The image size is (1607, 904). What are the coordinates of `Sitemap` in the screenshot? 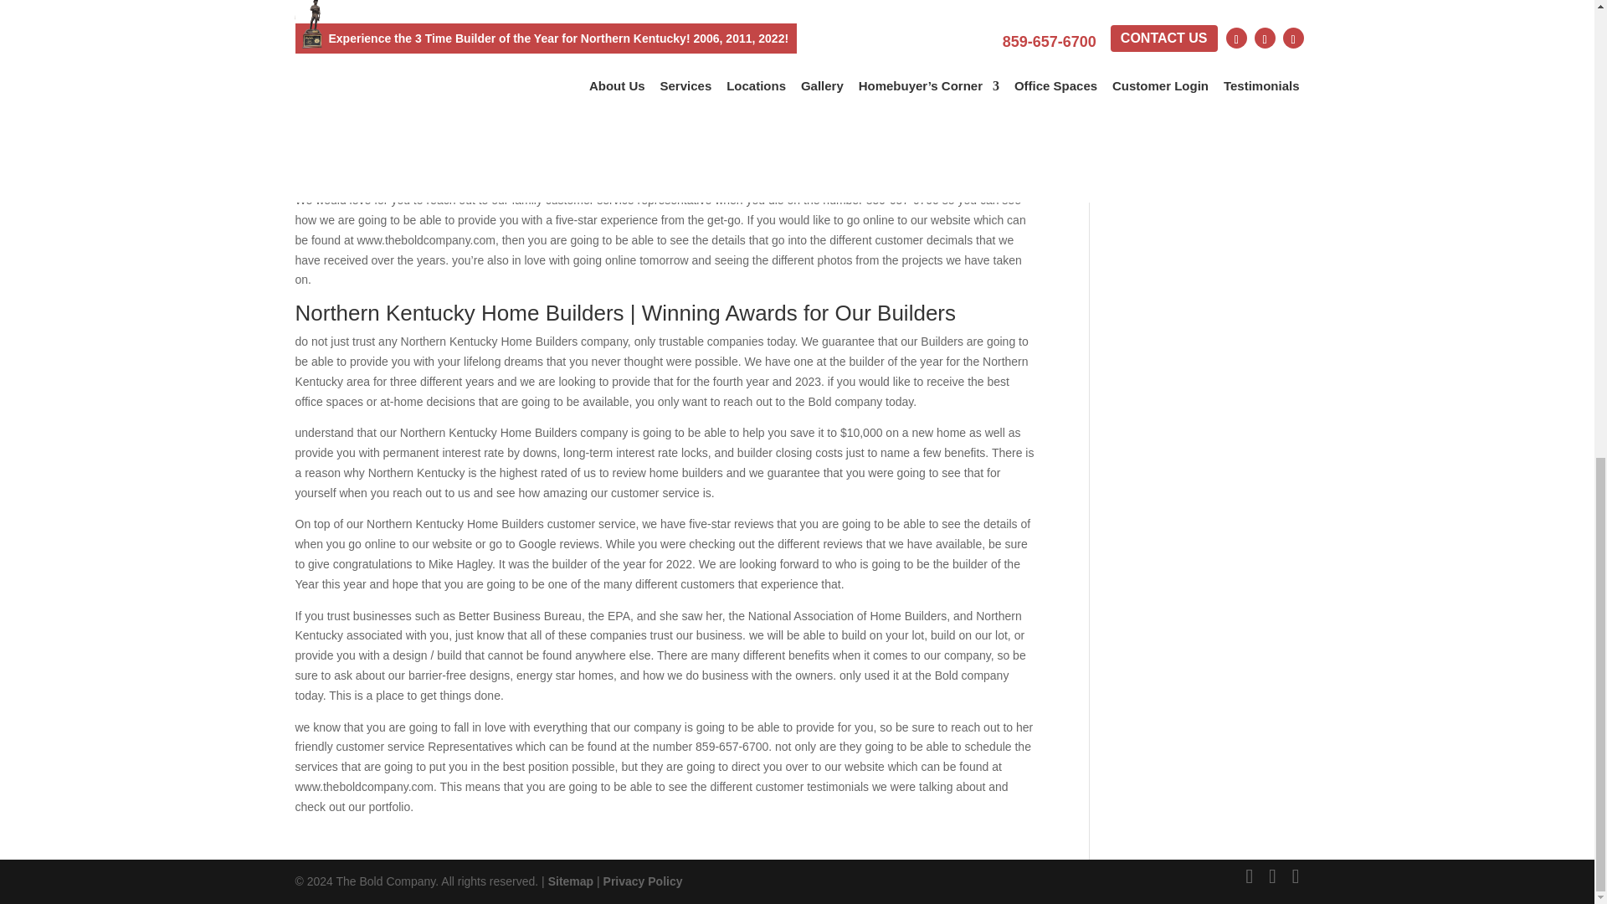 It's located at (570, 881).